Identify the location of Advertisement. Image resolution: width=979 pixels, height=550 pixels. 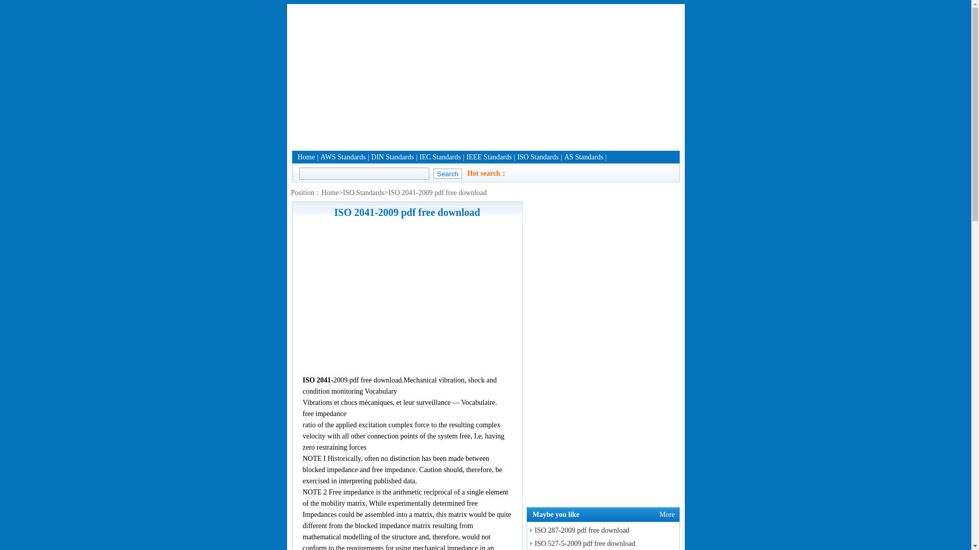
(407, 296).